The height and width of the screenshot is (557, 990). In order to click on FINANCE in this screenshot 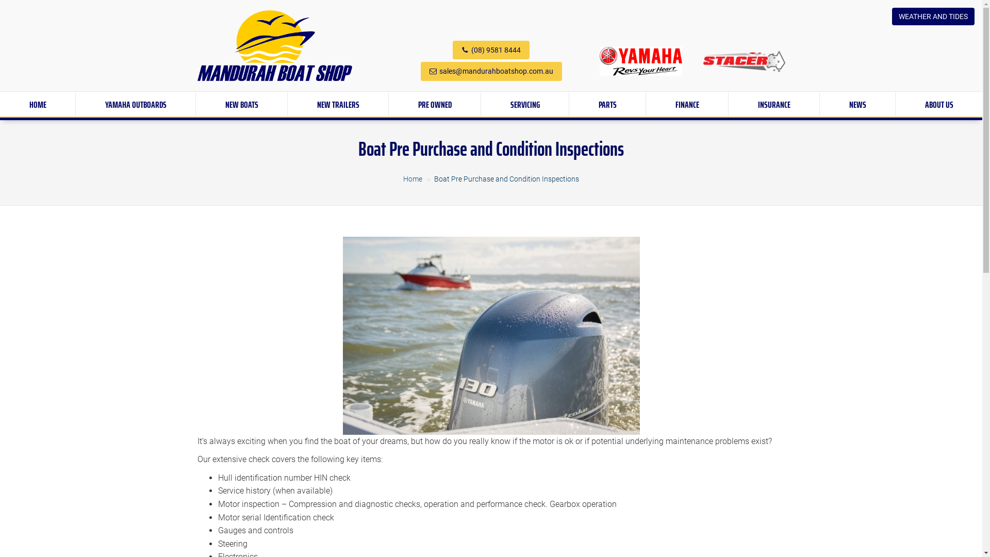, I will do `click(687, 105)`.